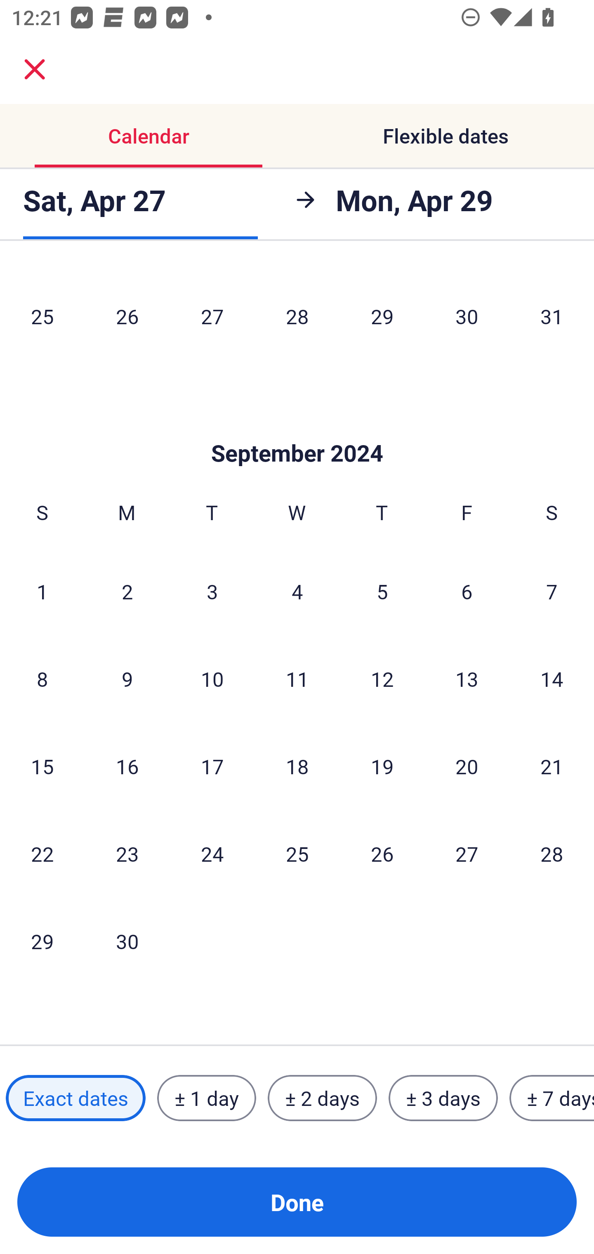  I want to click on 29 Thursday, August 29, 2024, so click(382, 316).